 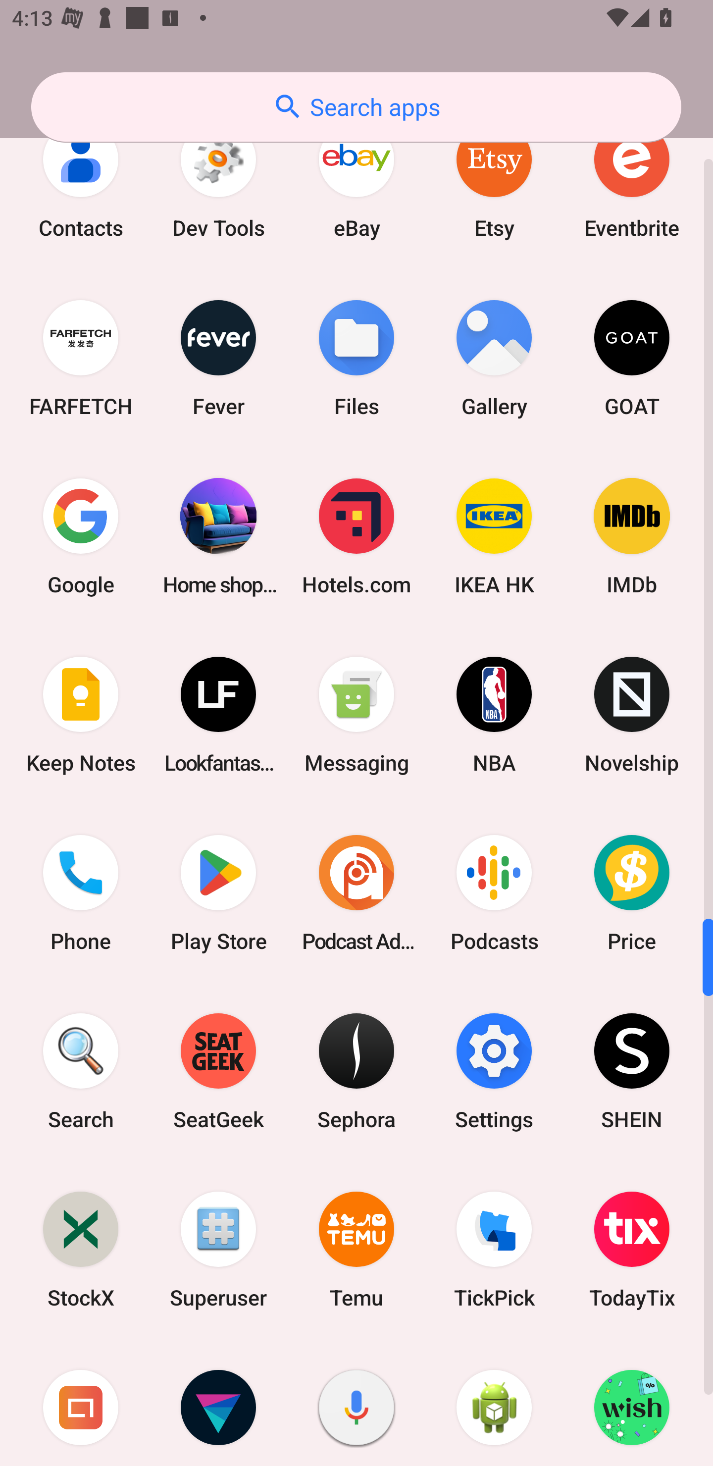 I want to click on Hotels.com, so click(x=356, y=536).